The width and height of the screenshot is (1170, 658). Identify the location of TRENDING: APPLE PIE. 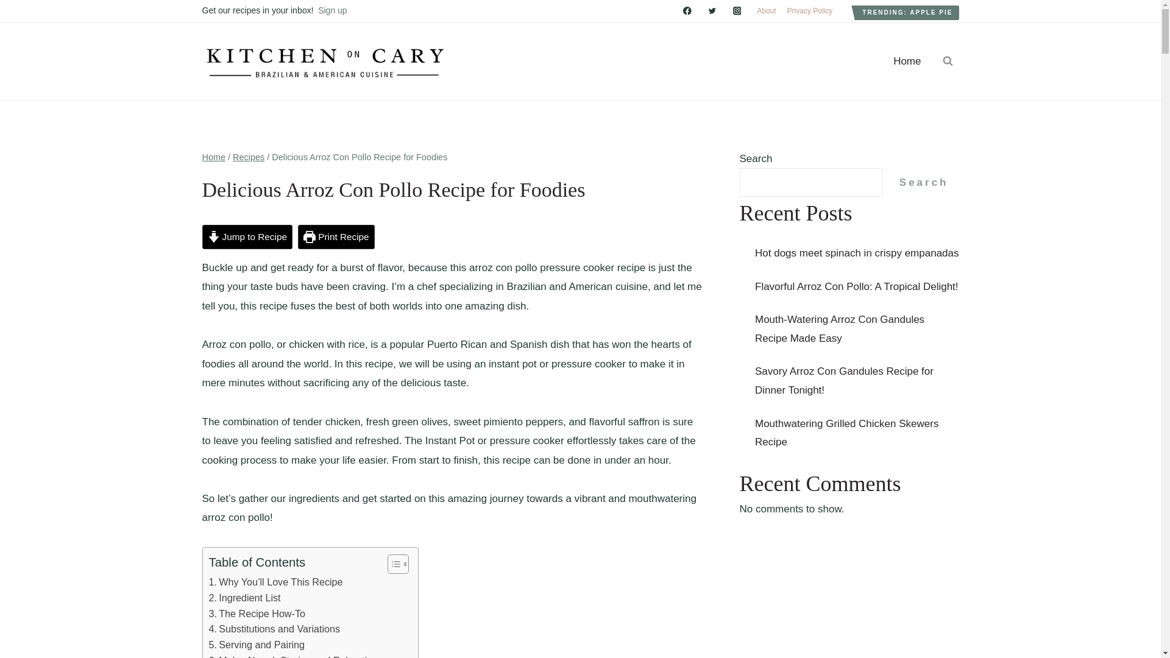
(907, 12).